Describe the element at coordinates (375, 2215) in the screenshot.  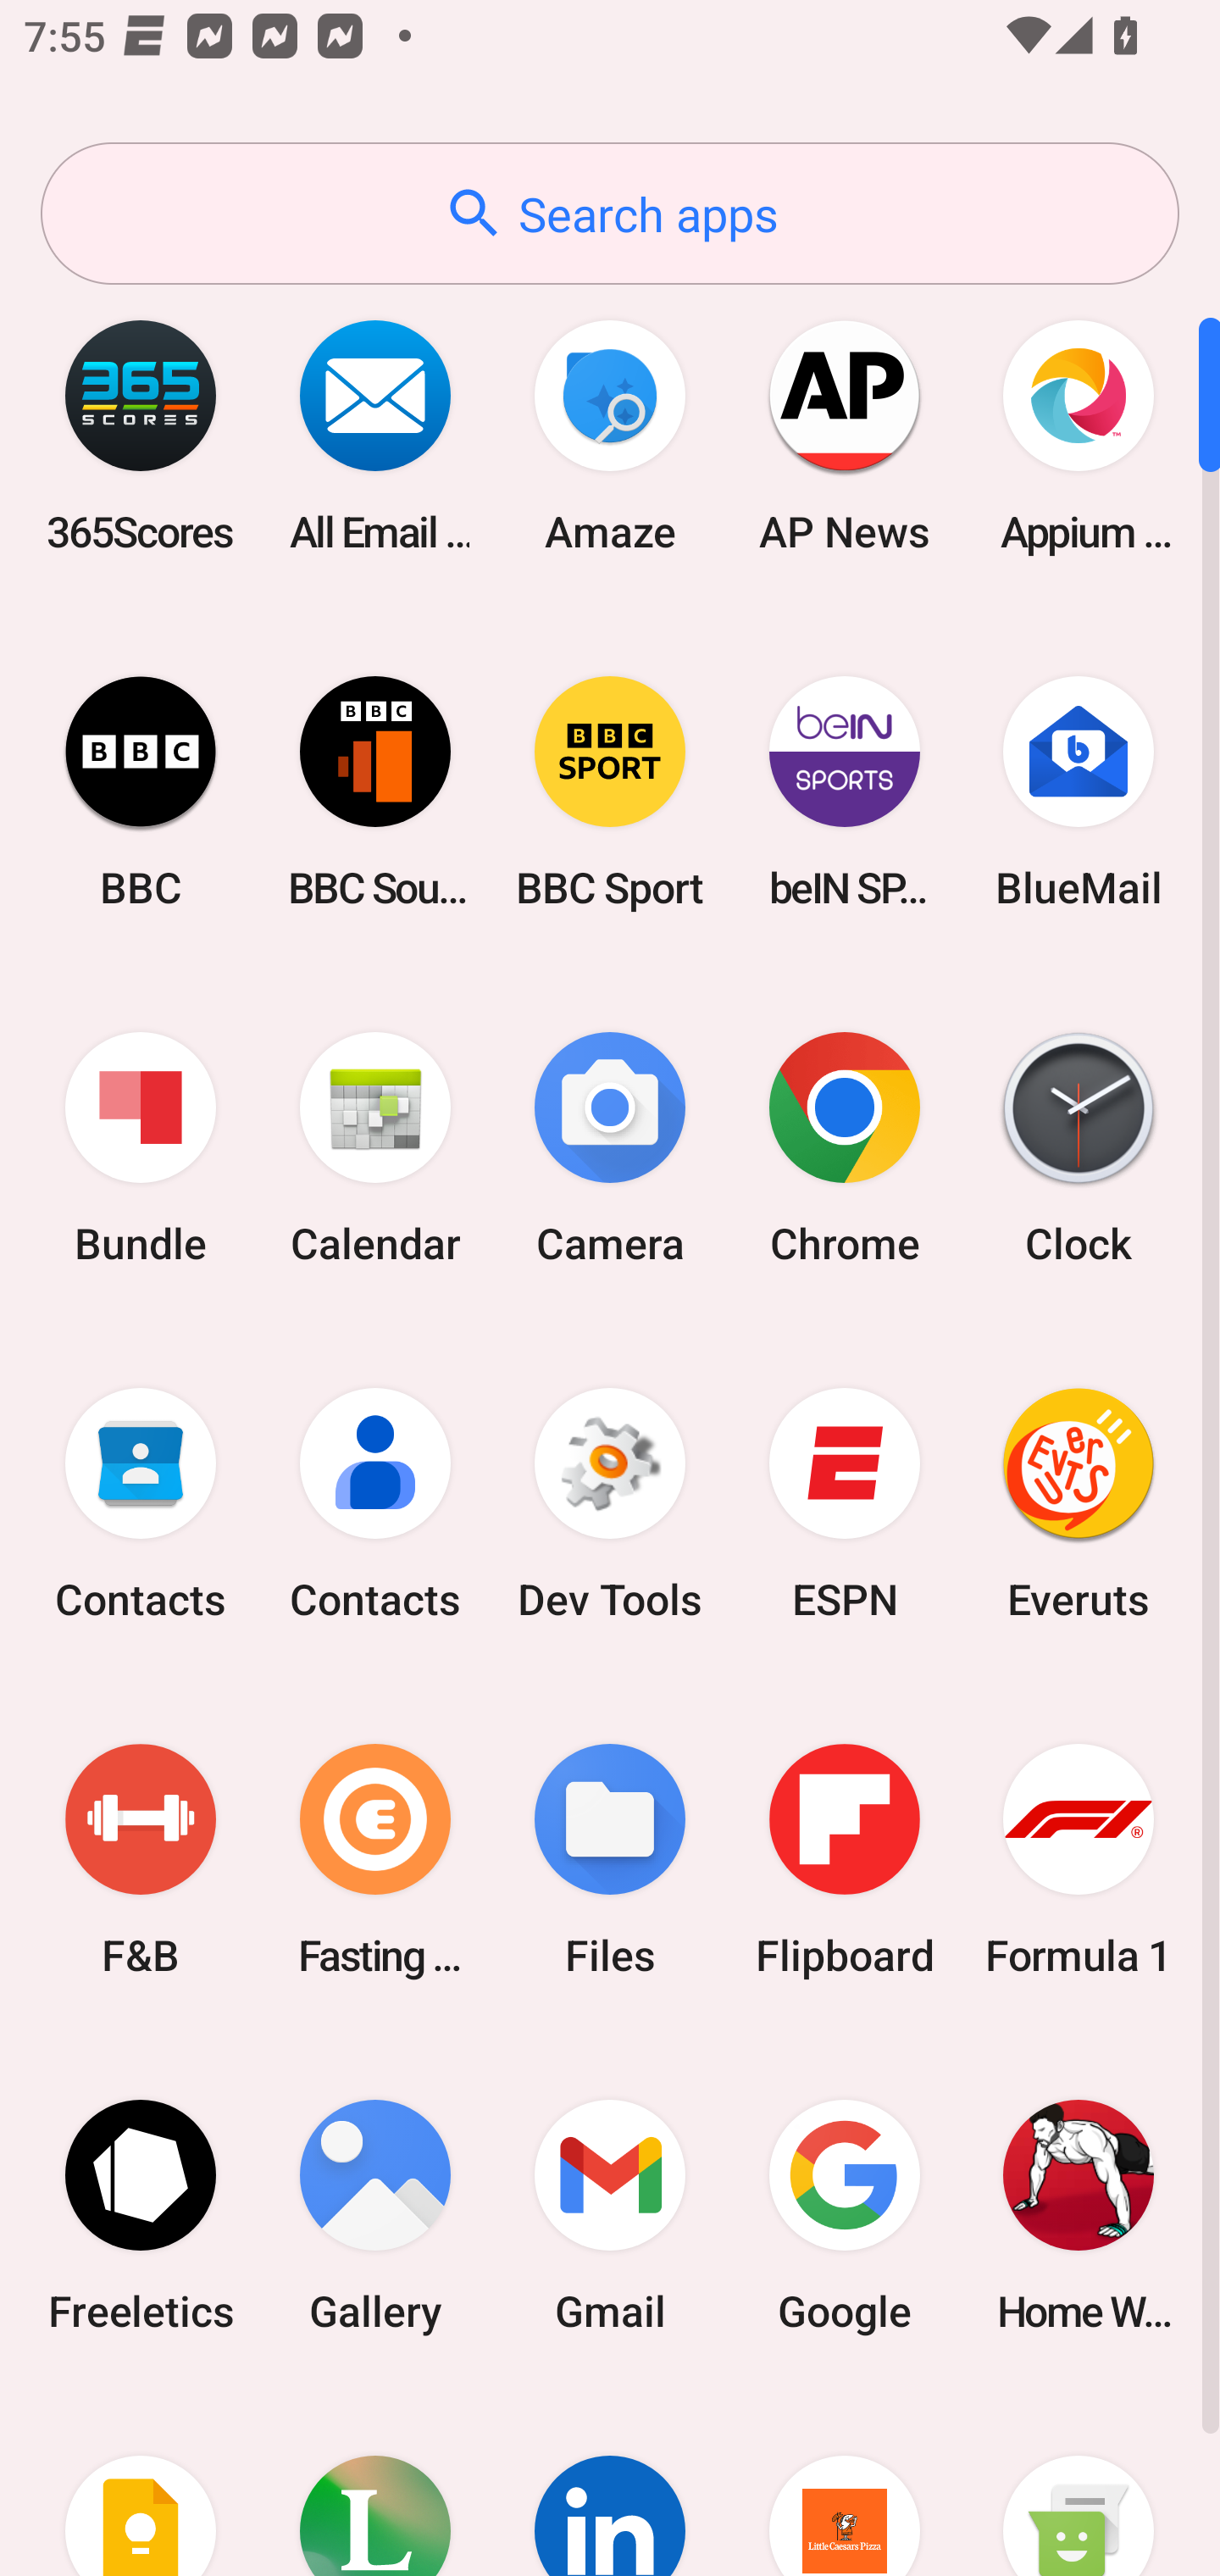
I see `Gallery` at that location.